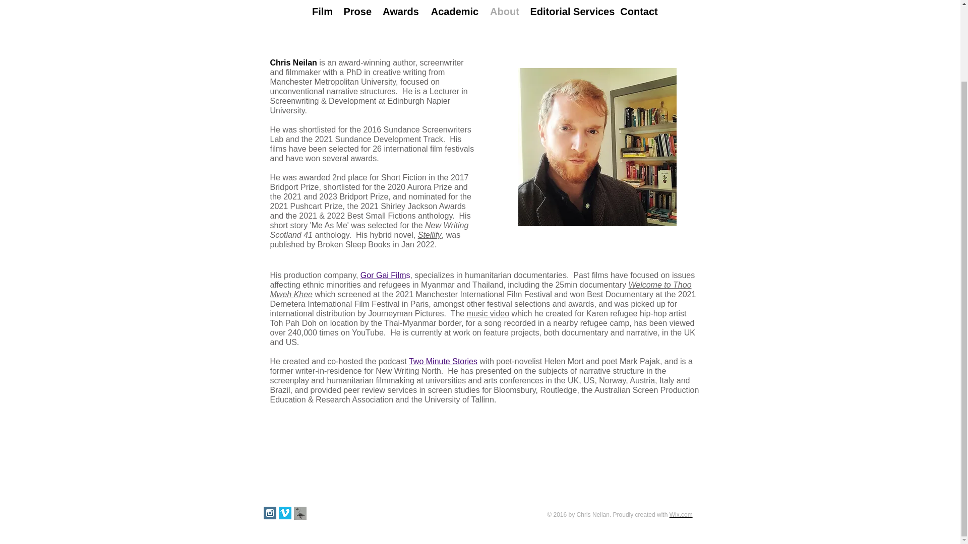  Describe the element at coordinates (481, 289) in the screenshot. I see `Welcome to Thoo Mweh Khee` at that location.